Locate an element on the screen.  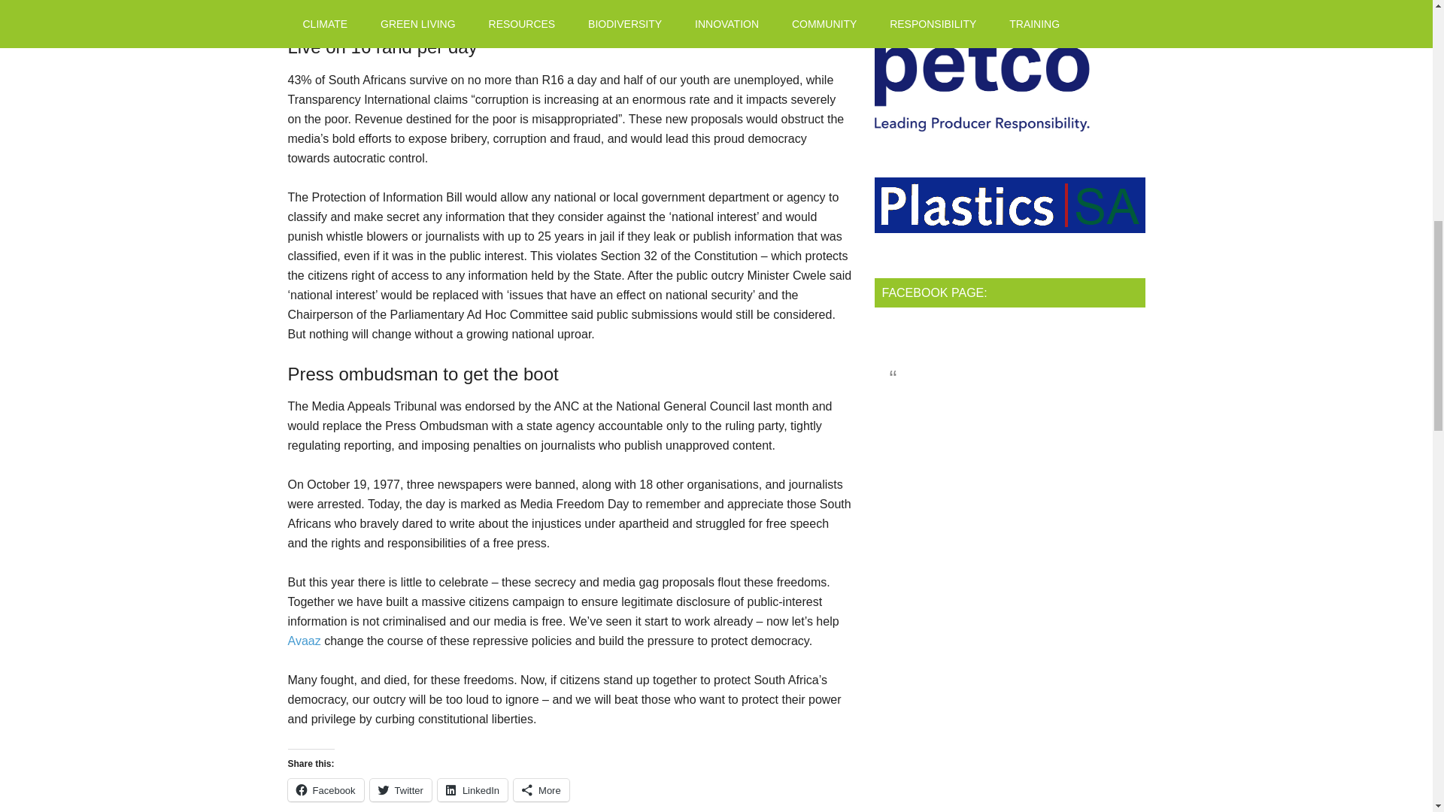
Click to share on LinkedIn is located at coordinates (472, 789).